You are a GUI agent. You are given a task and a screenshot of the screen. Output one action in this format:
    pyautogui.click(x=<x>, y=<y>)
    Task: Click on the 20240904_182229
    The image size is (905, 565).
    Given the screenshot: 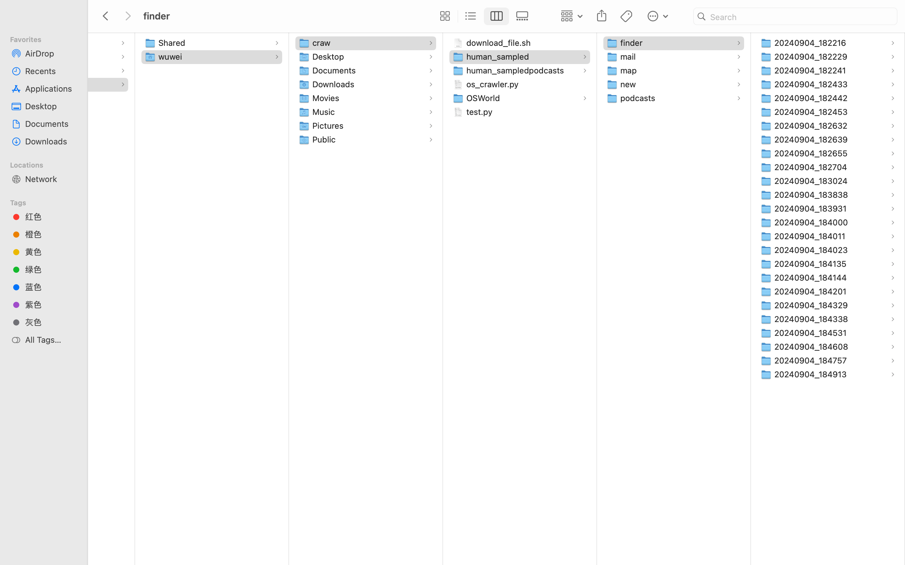 What is the action you would take?
    pyautogui.click(x=812, y=56)
    